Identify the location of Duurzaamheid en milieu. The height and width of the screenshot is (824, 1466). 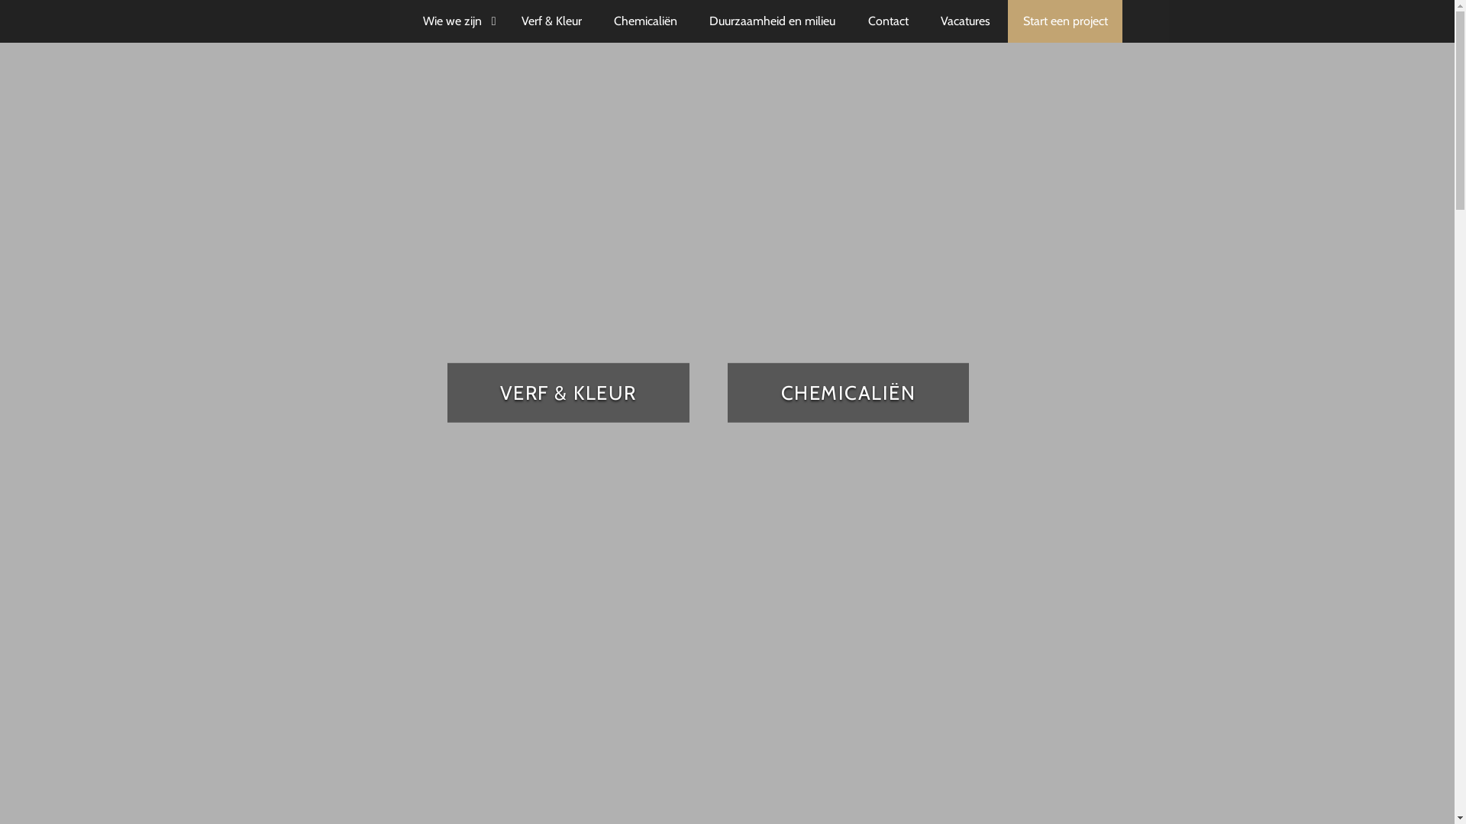
(773, 21).